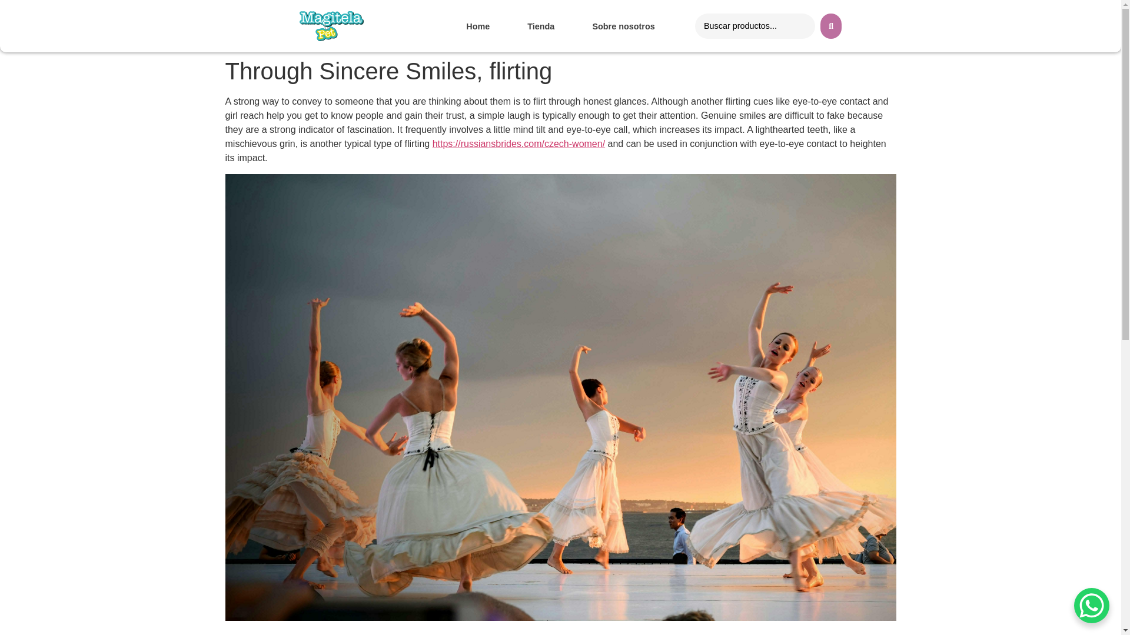  I want to click on Tienda, so click(540, 26).